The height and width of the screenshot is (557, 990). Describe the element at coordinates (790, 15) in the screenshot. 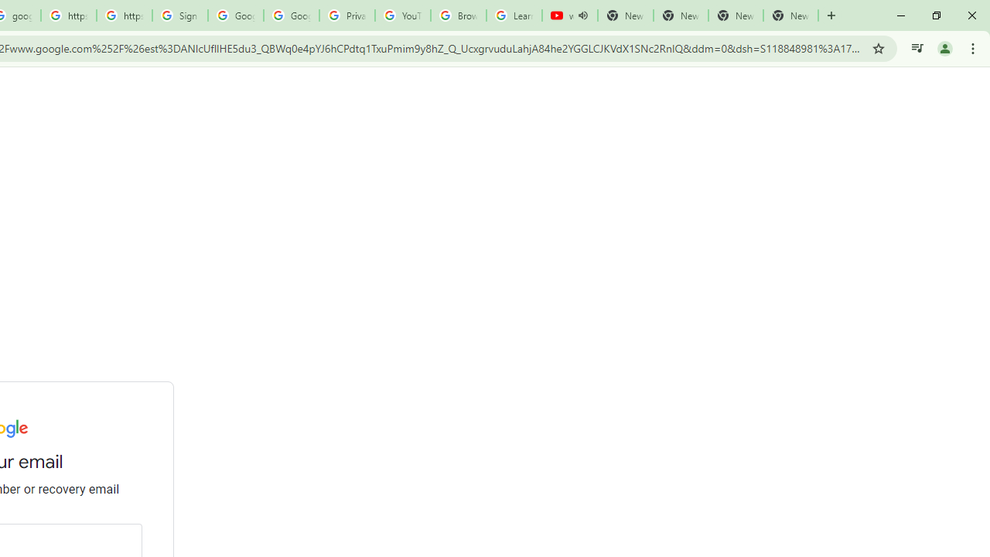

I see `New Tab` at that location.